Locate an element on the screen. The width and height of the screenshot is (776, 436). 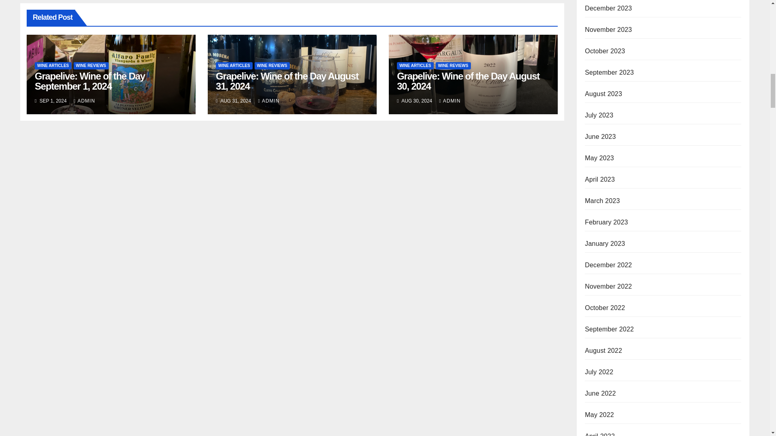
Permalink to: Grapelive: Wine of the Day September 1, 2024 is located at coordinates (90, 81).